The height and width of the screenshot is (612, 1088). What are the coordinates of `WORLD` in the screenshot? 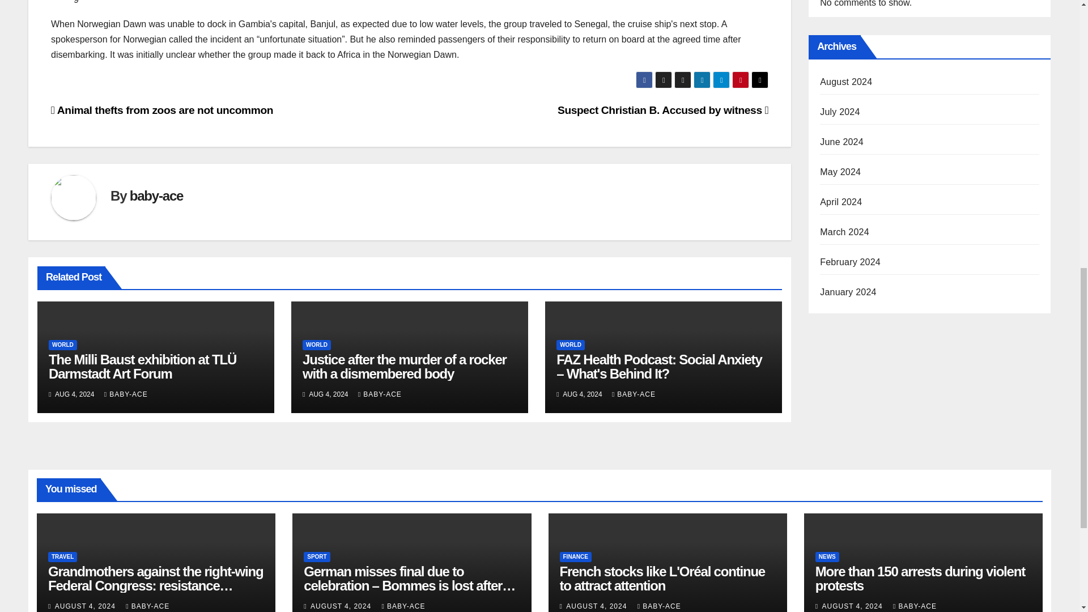 It's located at (316, 345).